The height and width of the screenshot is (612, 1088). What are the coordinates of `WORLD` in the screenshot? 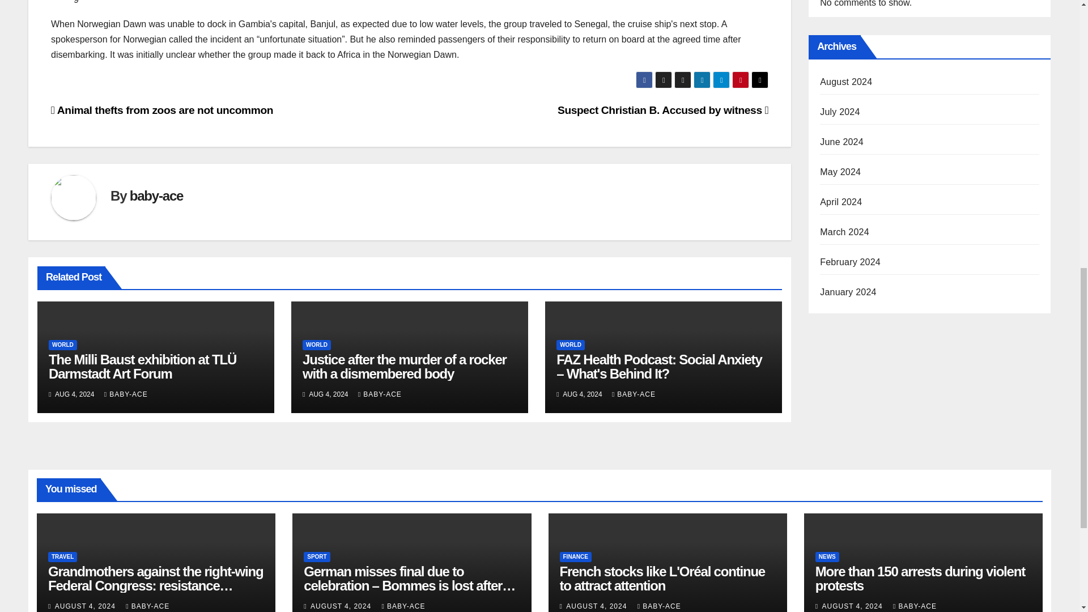 It's located at (316, 345).